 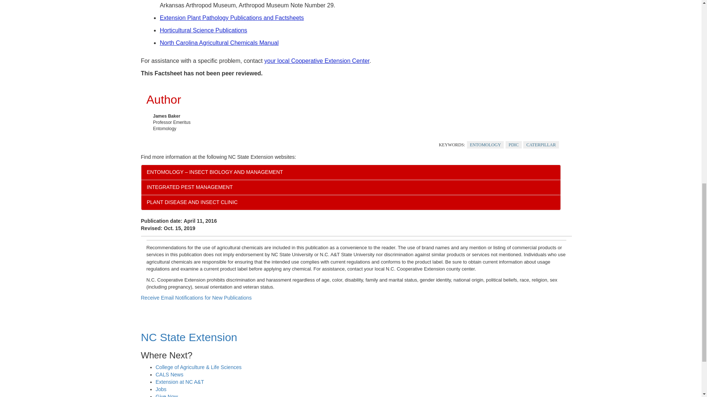 I want to click on ENTOMOLOGY, so click(x=485, y=145).